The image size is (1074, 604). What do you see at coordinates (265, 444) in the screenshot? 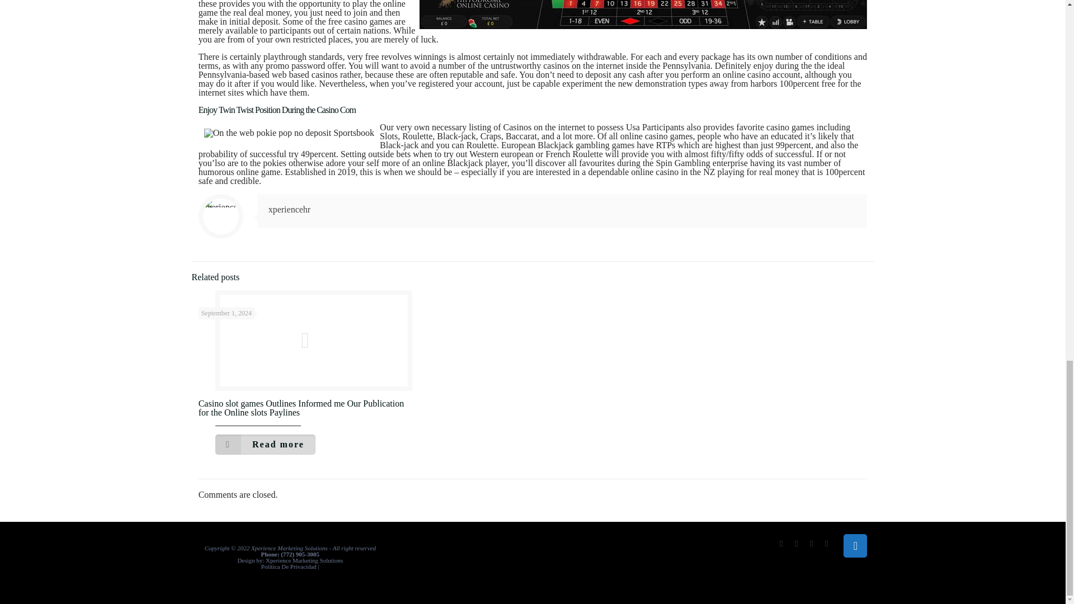
I see `Read more` at bounding box center [265, 444].